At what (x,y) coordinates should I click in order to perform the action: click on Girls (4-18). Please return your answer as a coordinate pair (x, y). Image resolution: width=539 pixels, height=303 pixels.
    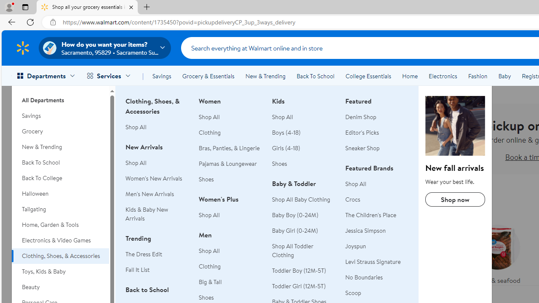
    Looking at the image, I should click on (286, 148).